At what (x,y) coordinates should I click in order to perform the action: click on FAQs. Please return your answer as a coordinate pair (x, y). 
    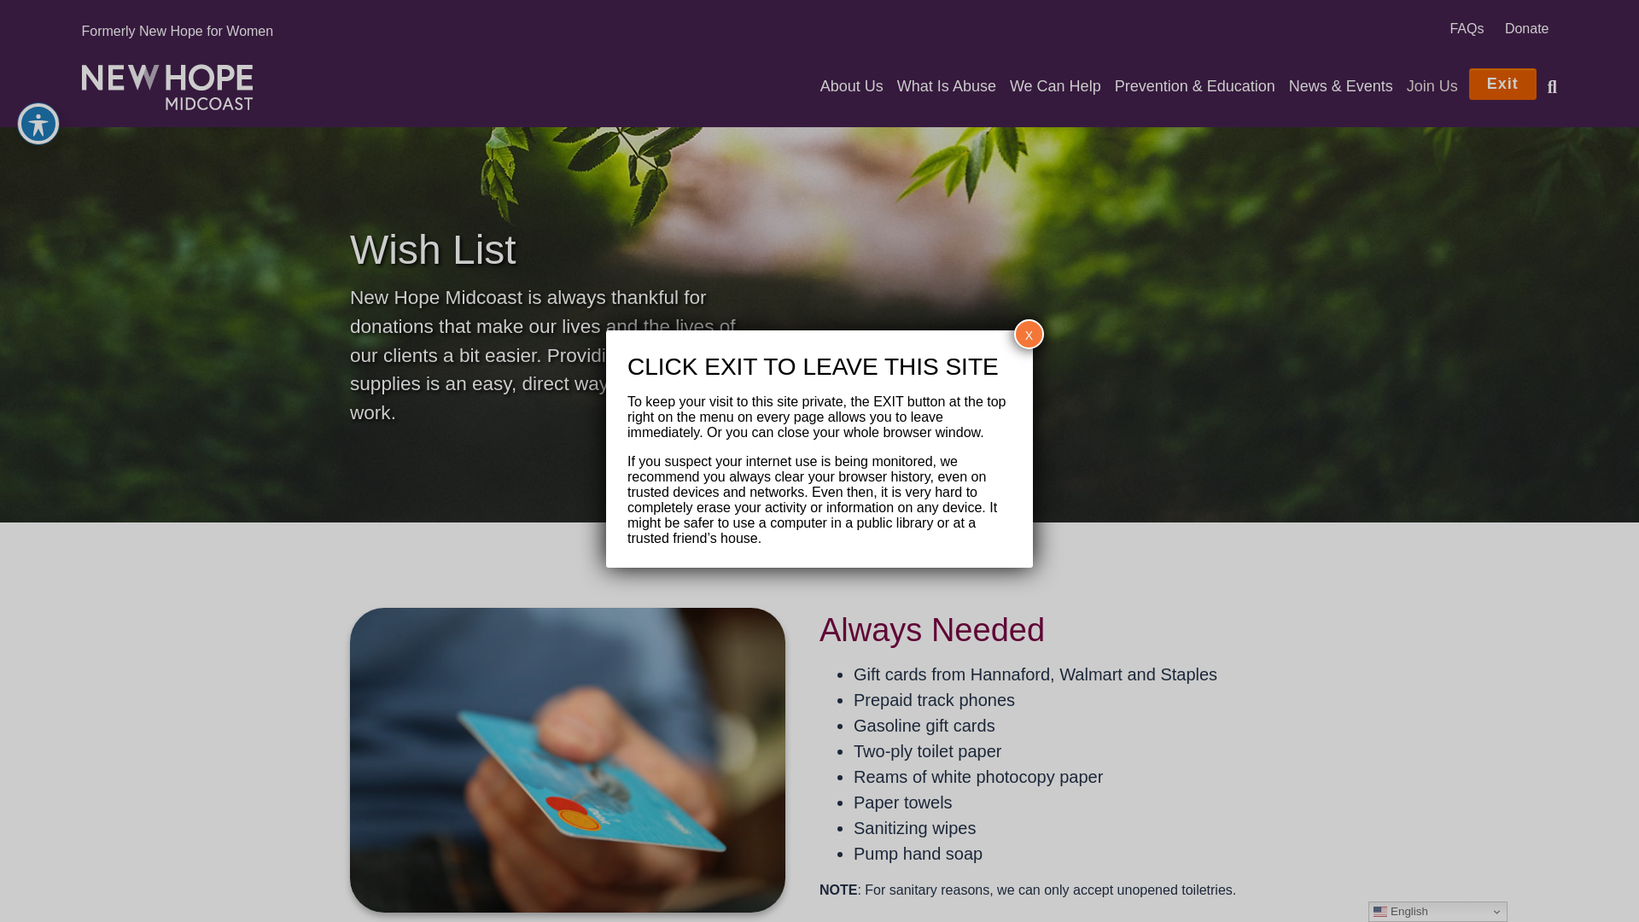
    Looking at the image, I should click on (1466, 29).